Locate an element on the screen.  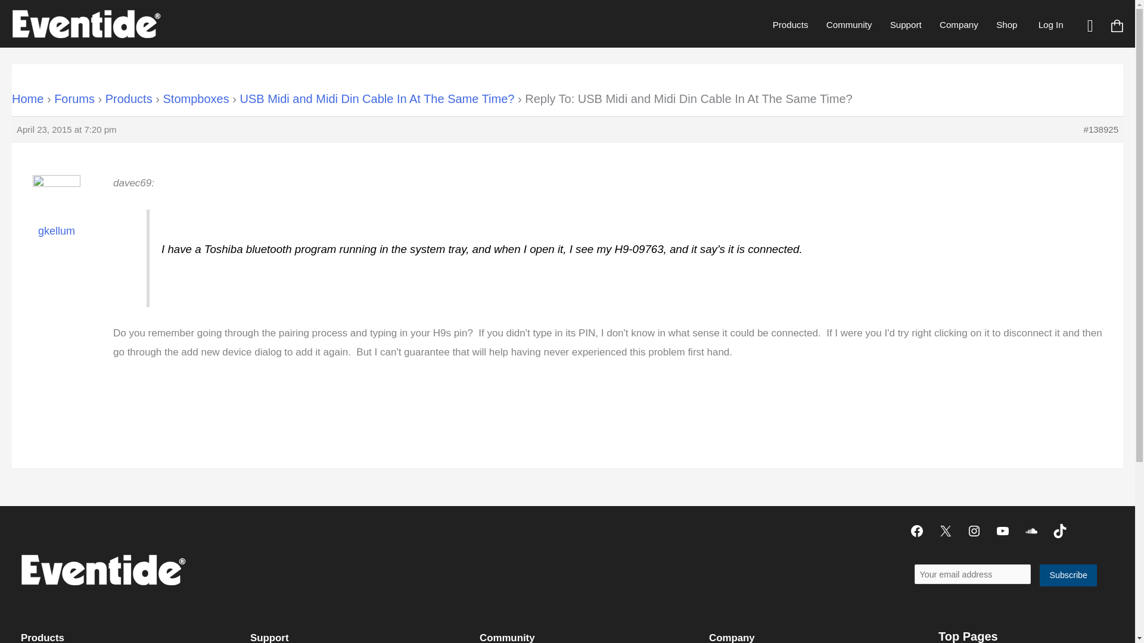
Company is located at coordinates (959, 24).